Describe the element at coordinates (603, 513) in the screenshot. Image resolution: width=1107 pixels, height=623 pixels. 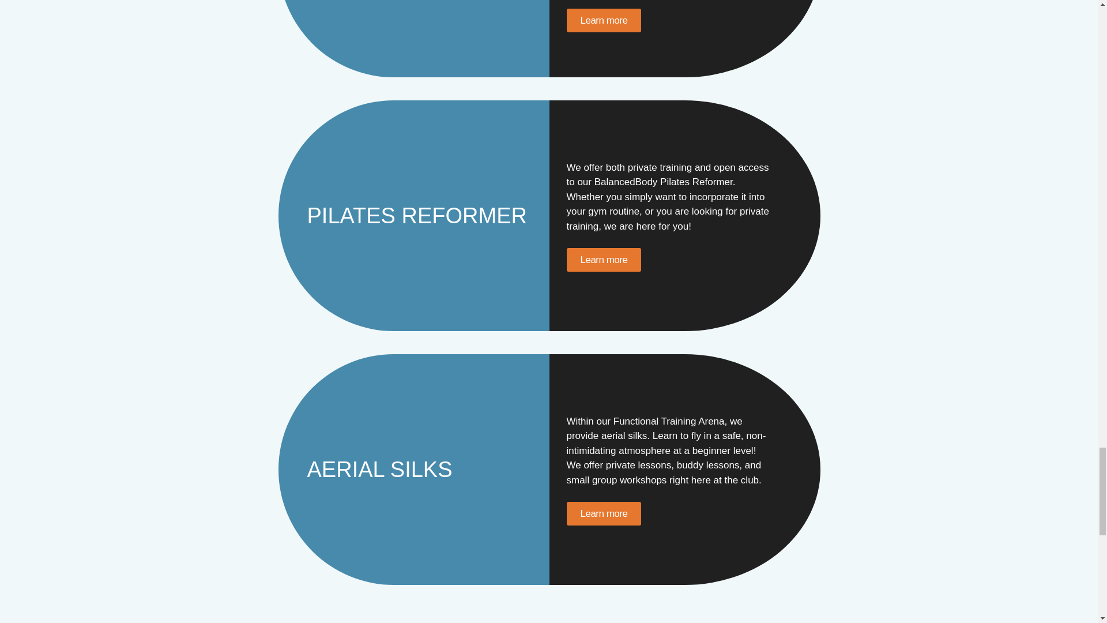
I see `Learn more` at that location.